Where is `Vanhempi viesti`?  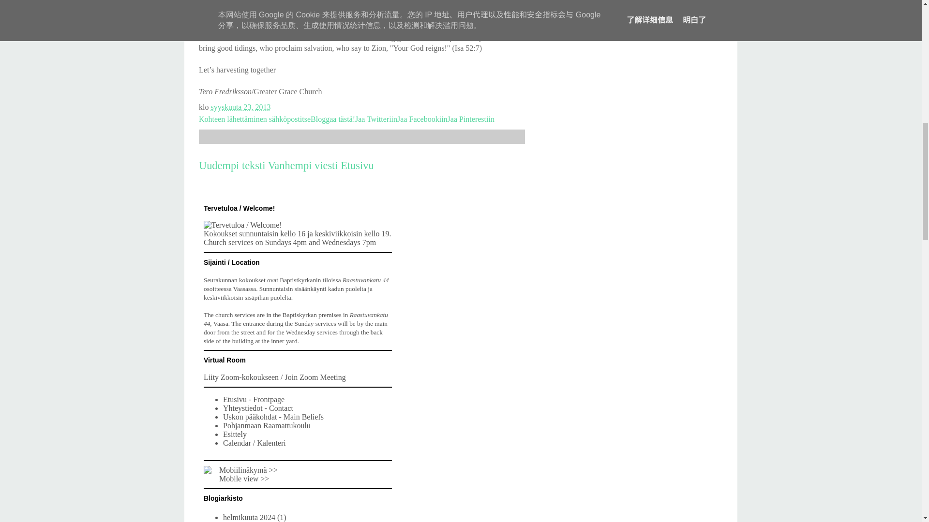
Vanhempi viesti is located at coordinates (303, 165).